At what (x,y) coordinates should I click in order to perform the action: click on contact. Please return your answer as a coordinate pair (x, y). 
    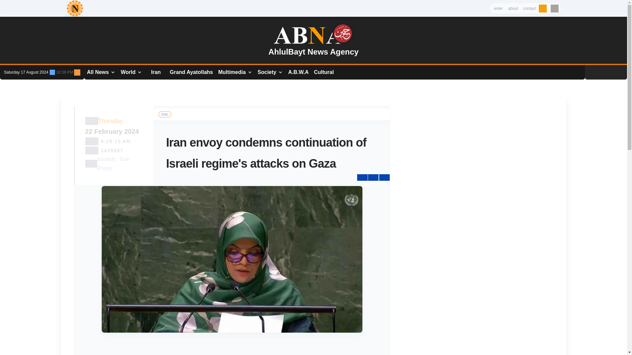
    Looking at the image, I should click on (530, 9).